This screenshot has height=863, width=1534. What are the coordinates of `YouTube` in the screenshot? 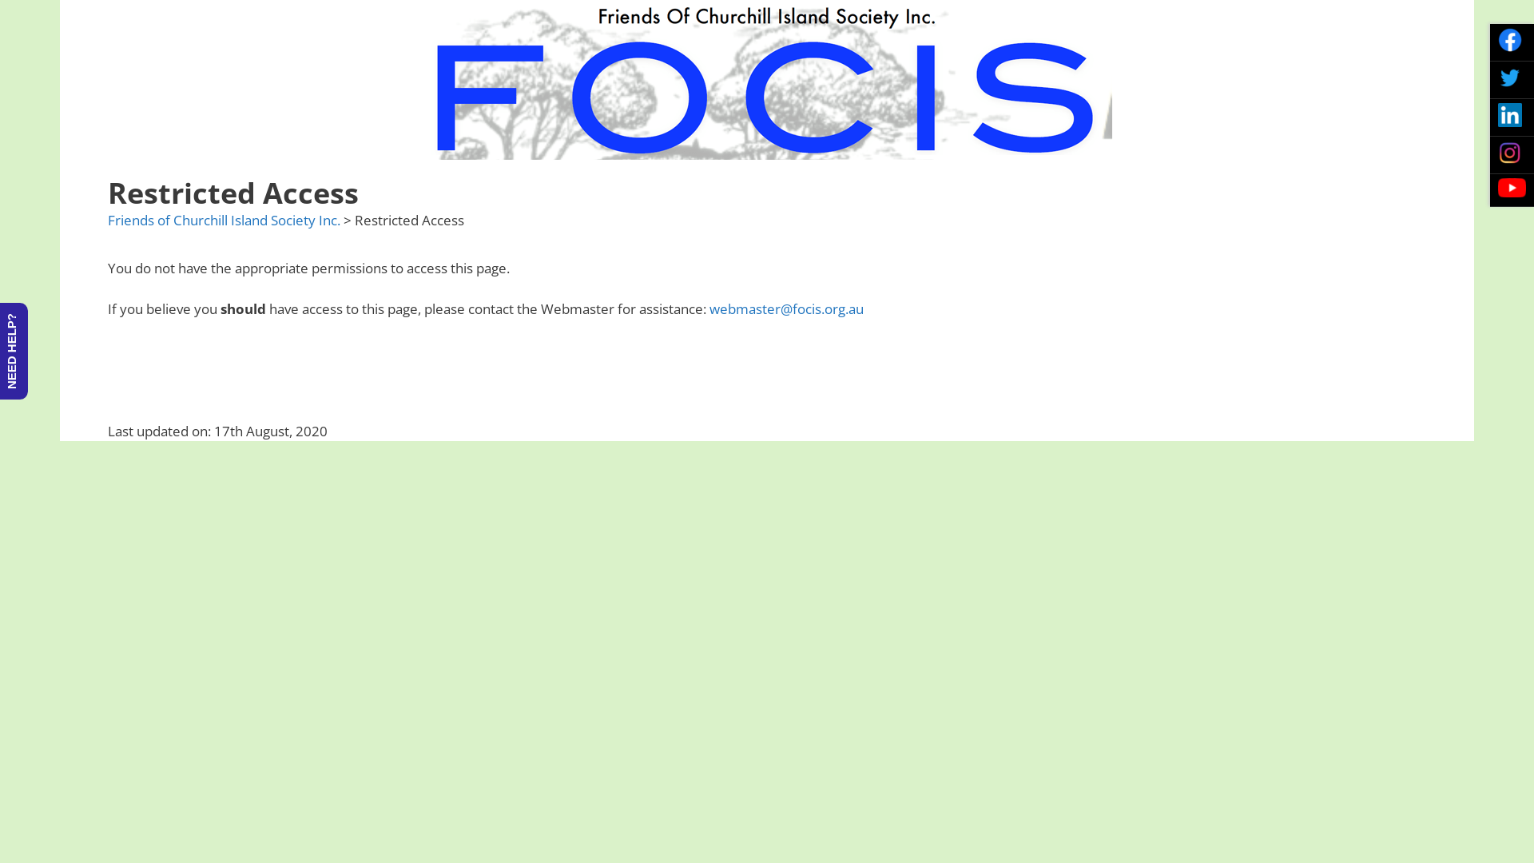 It's located at (1512, 188).